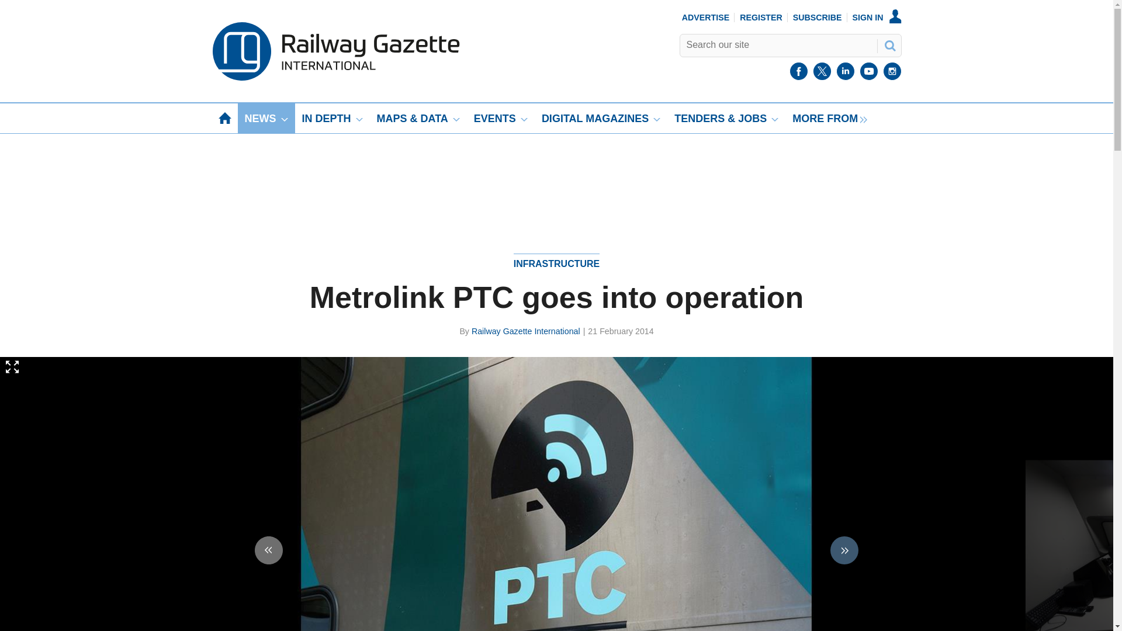  I want to click on ADVERTISE, so click(706, 17).